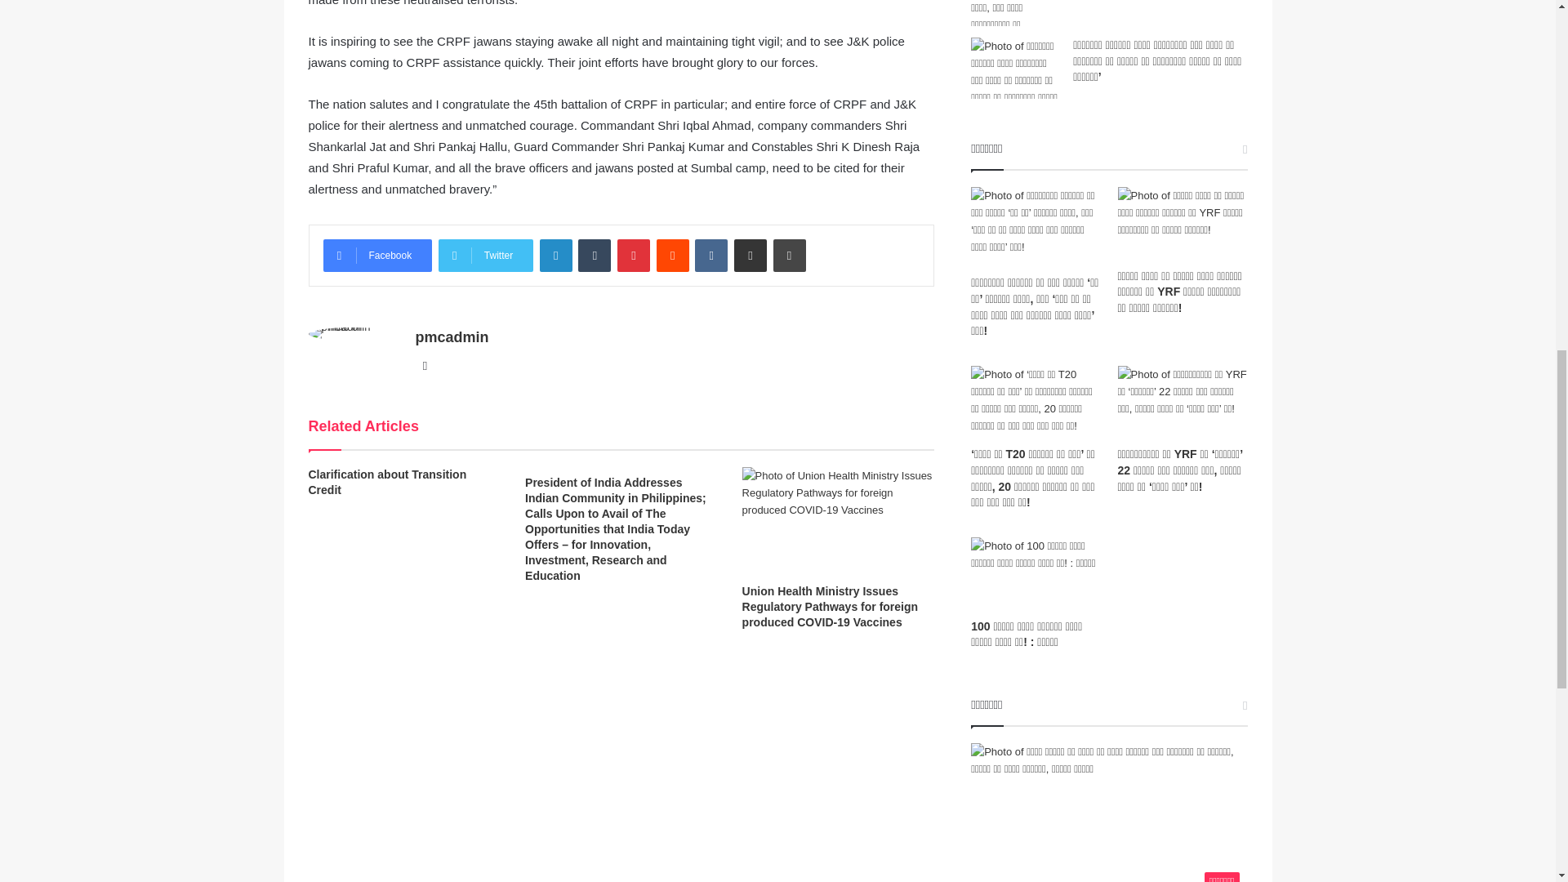 The image size is (1568, 882). What do you see at coordinates (377, 255) in the screenshot?
I see `Facebook` at bounding box center [377, 255].